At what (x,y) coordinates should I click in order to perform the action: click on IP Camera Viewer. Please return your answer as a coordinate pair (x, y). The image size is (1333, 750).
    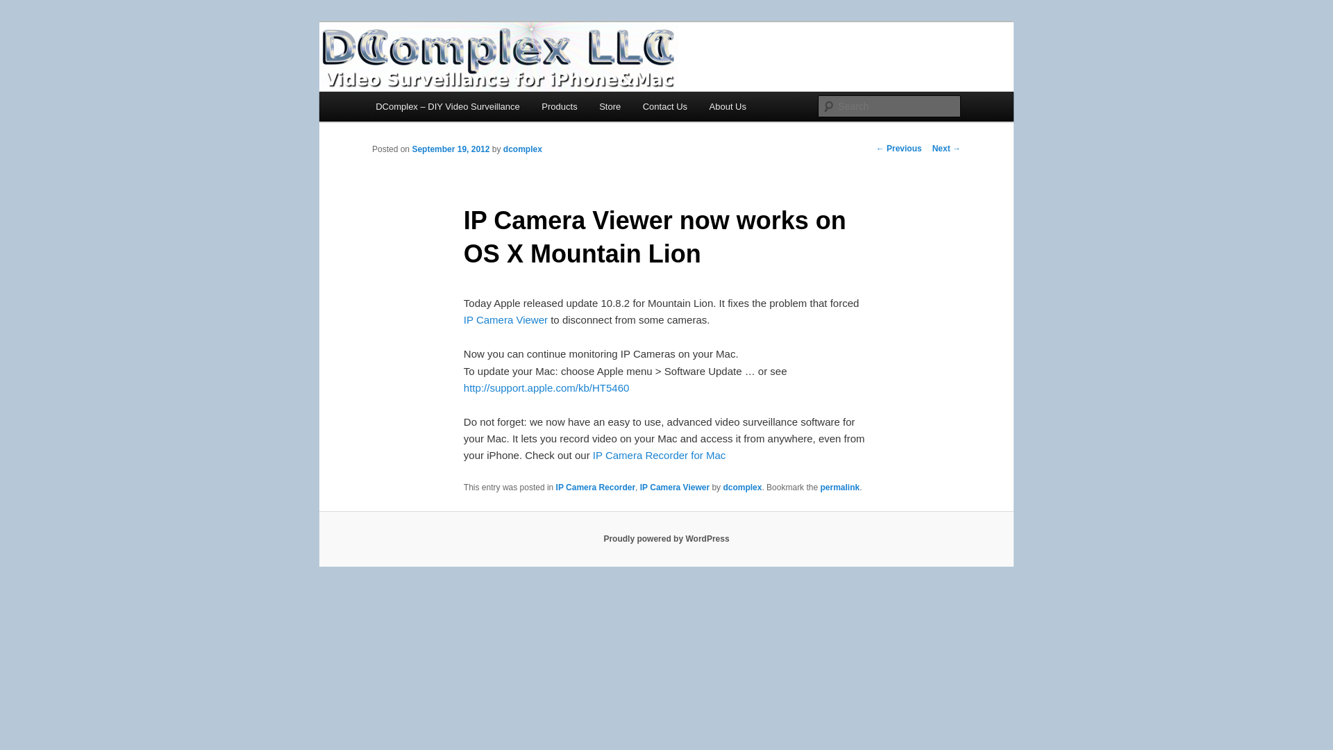
    Looking at the image, I should click on (505, 319).